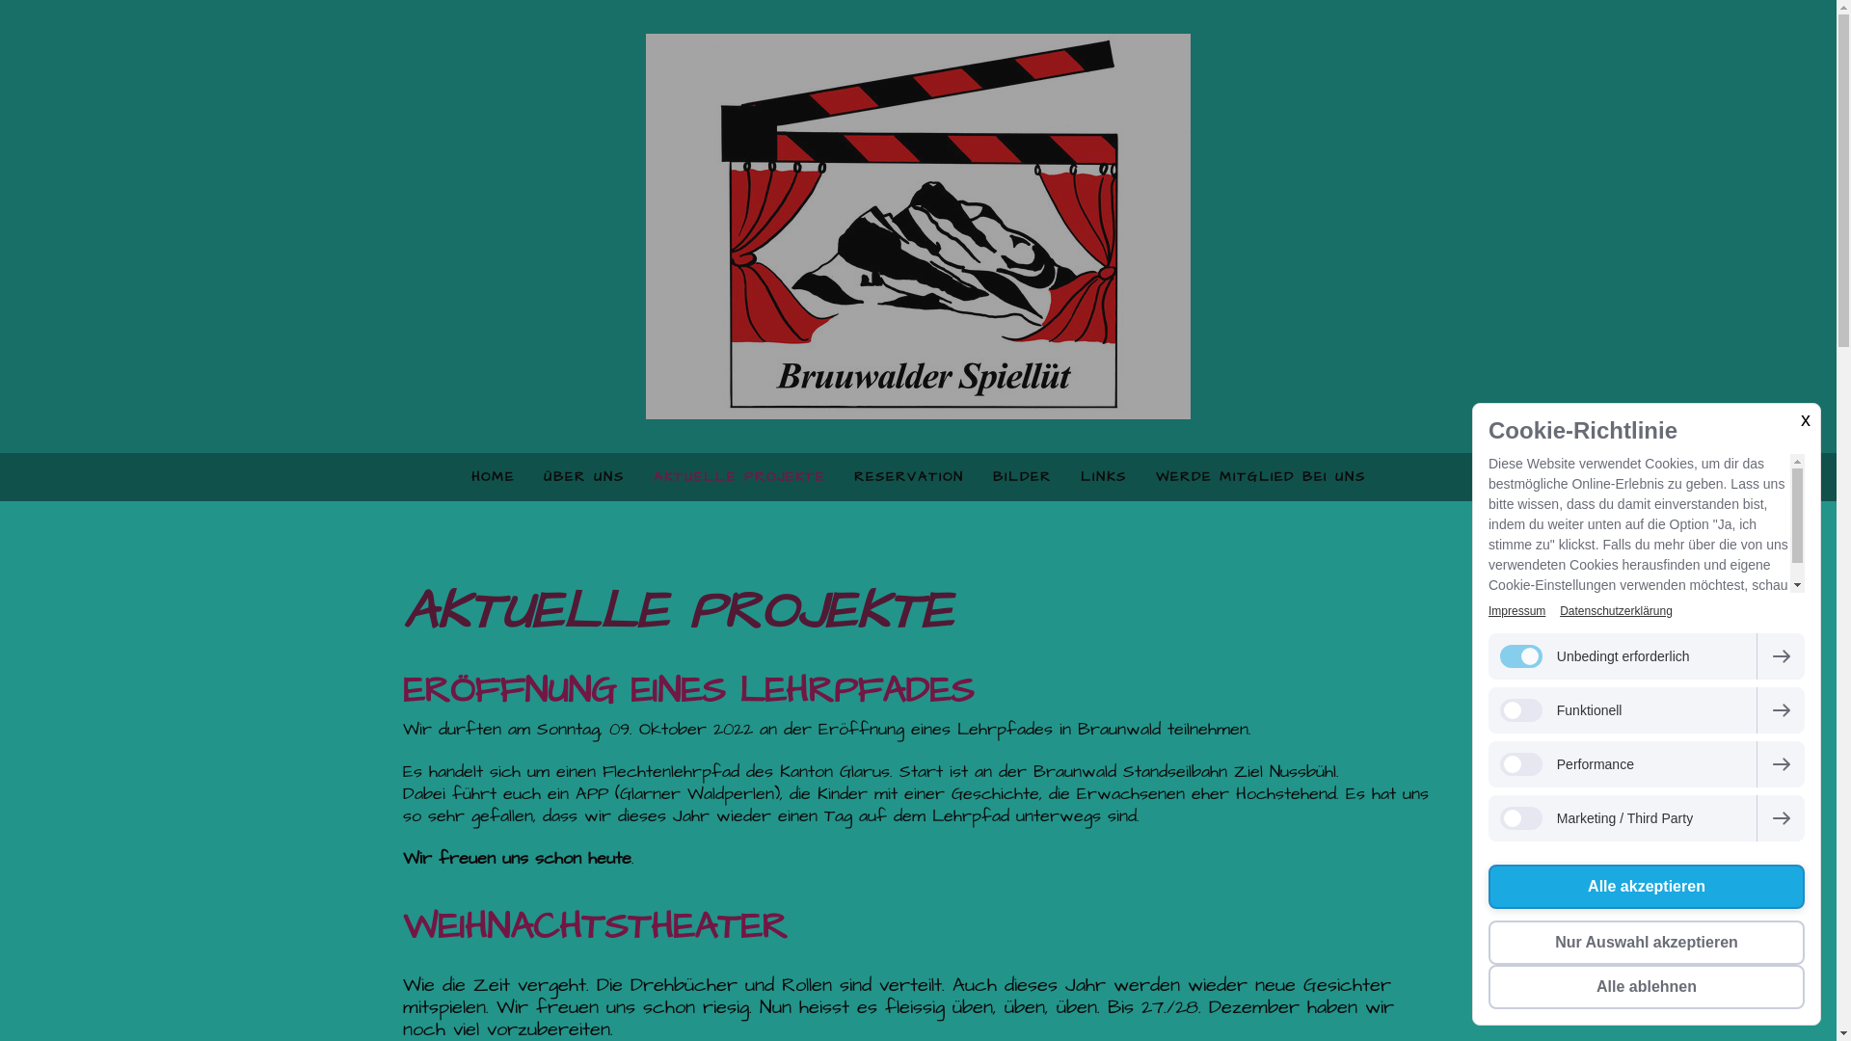 The width and height of the screenshot is (1851, 1041). I want to click on Alle akzeptieren, so click(1647, 887).